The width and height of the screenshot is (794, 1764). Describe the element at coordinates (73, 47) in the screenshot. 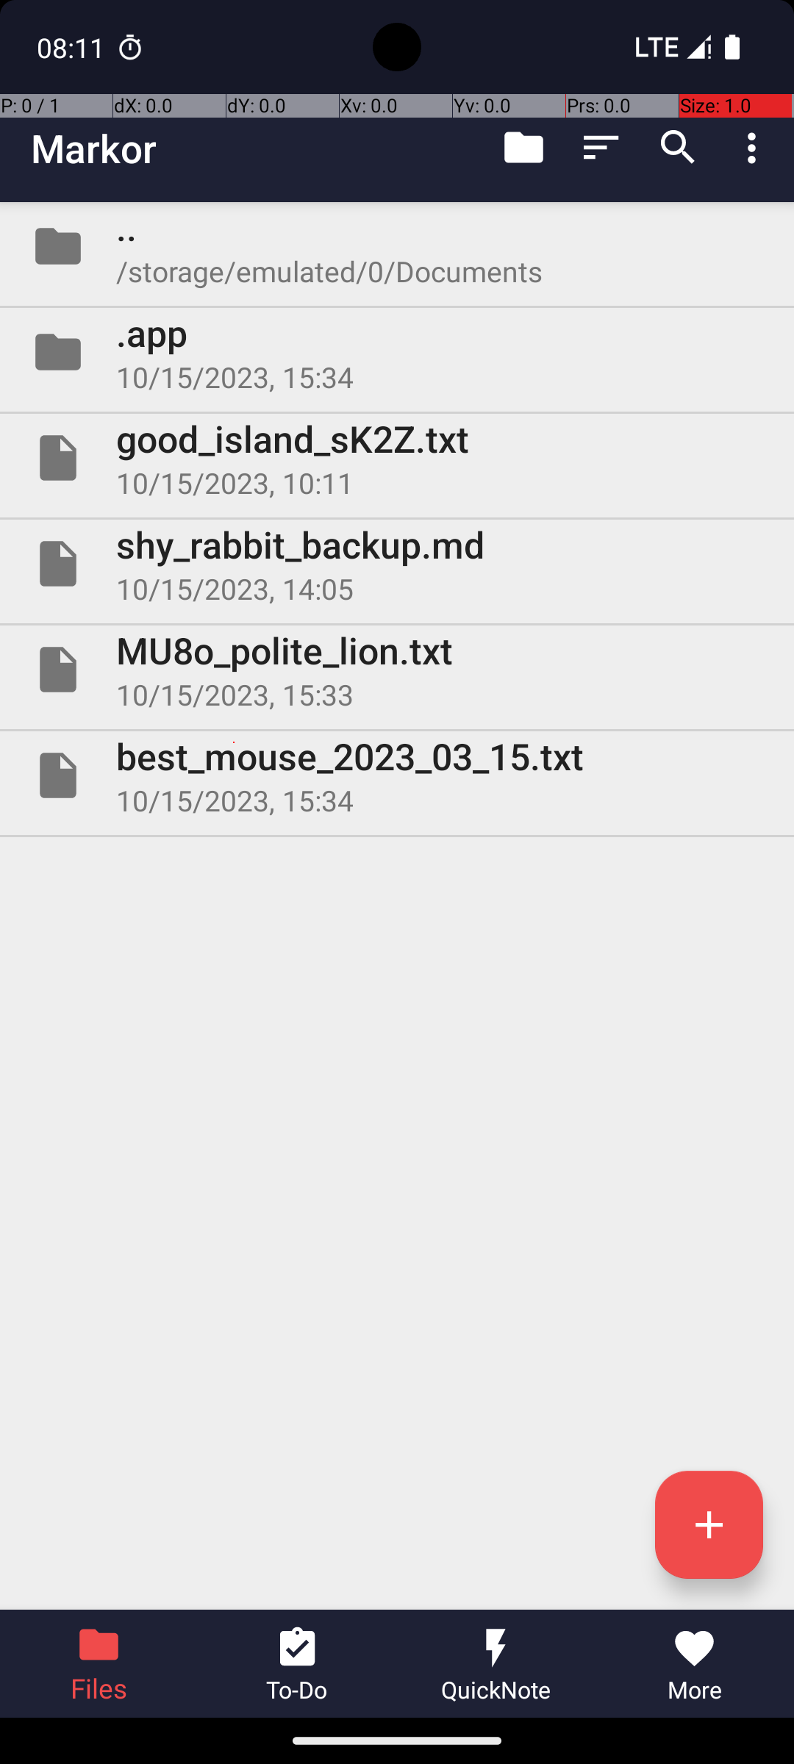

I see `08:11` at that location.